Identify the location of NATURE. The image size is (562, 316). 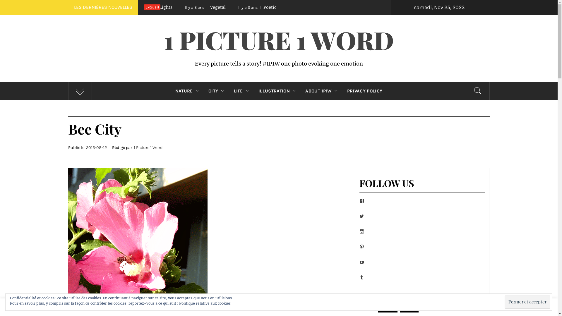
(189, 91).